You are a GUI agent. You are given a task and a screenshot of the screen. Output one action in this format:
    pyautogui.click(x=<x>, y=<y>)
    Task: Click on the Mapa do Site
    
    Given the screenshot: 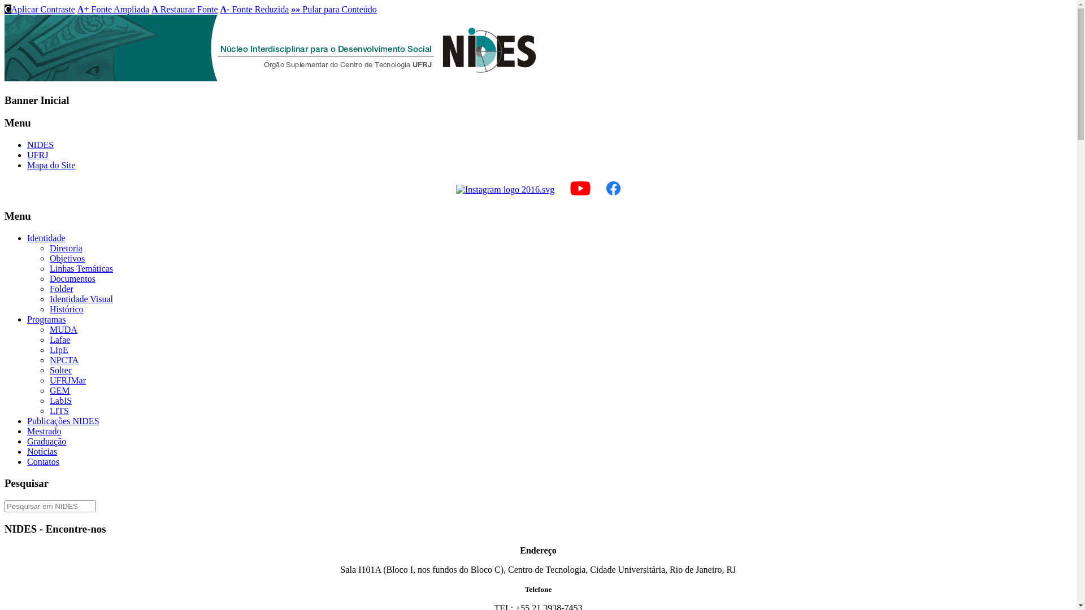 What is the action you would take?
    pyautogui.click(x=51, y=165)
    